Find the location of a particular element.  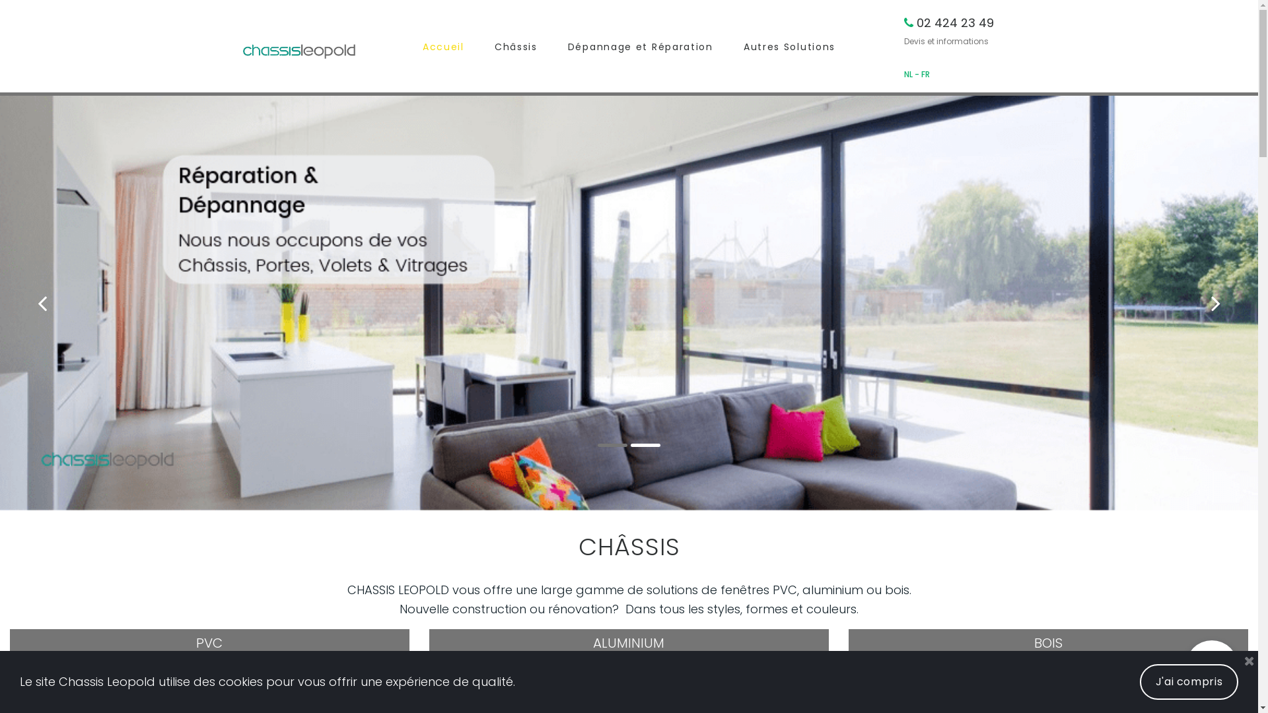

  is located at coordinates (914, 22).